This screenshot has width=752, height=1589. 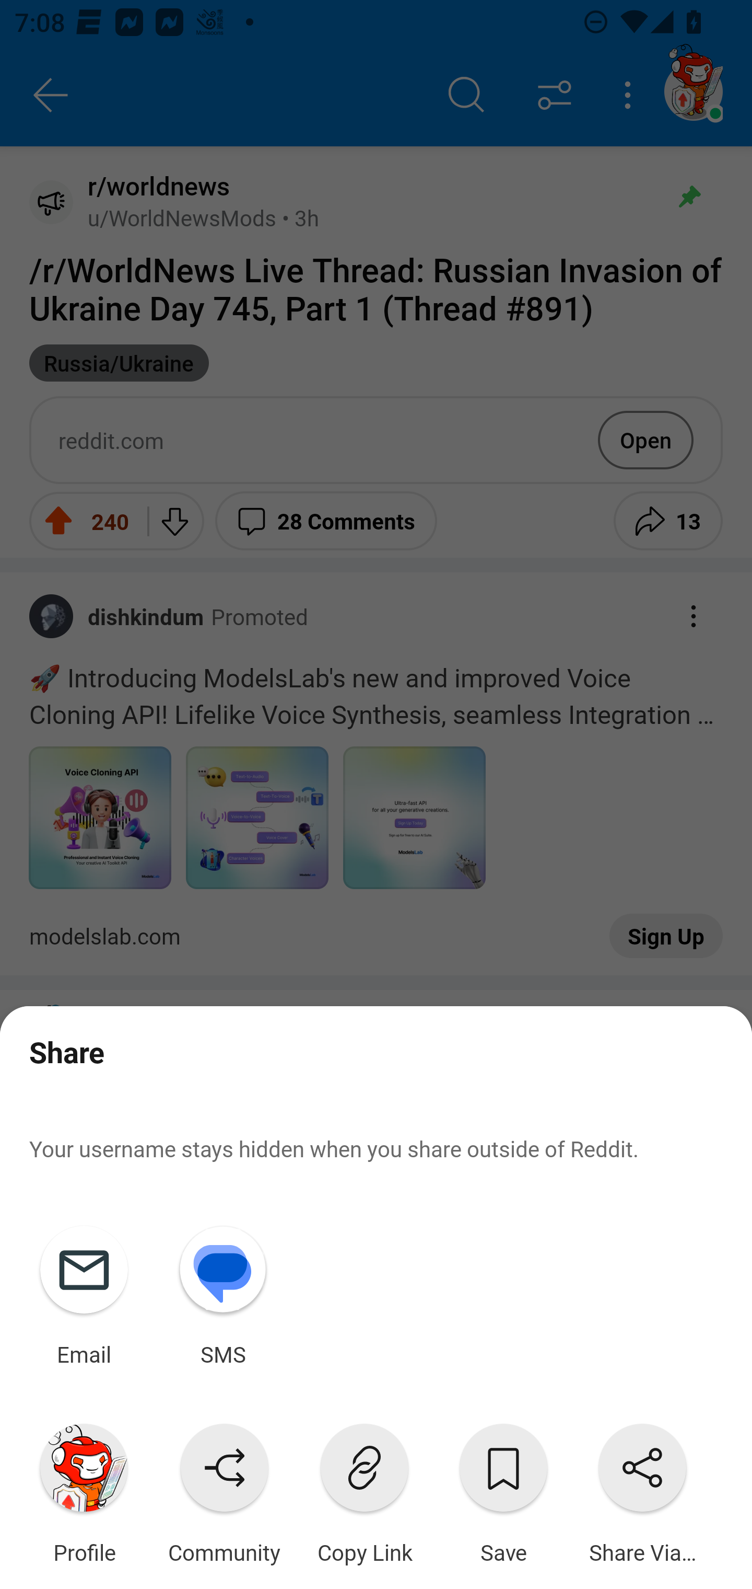 What do you see at coordinates (84, 1490) in the screenshot?
I see `Profile` at bounding box center [84, 1490].